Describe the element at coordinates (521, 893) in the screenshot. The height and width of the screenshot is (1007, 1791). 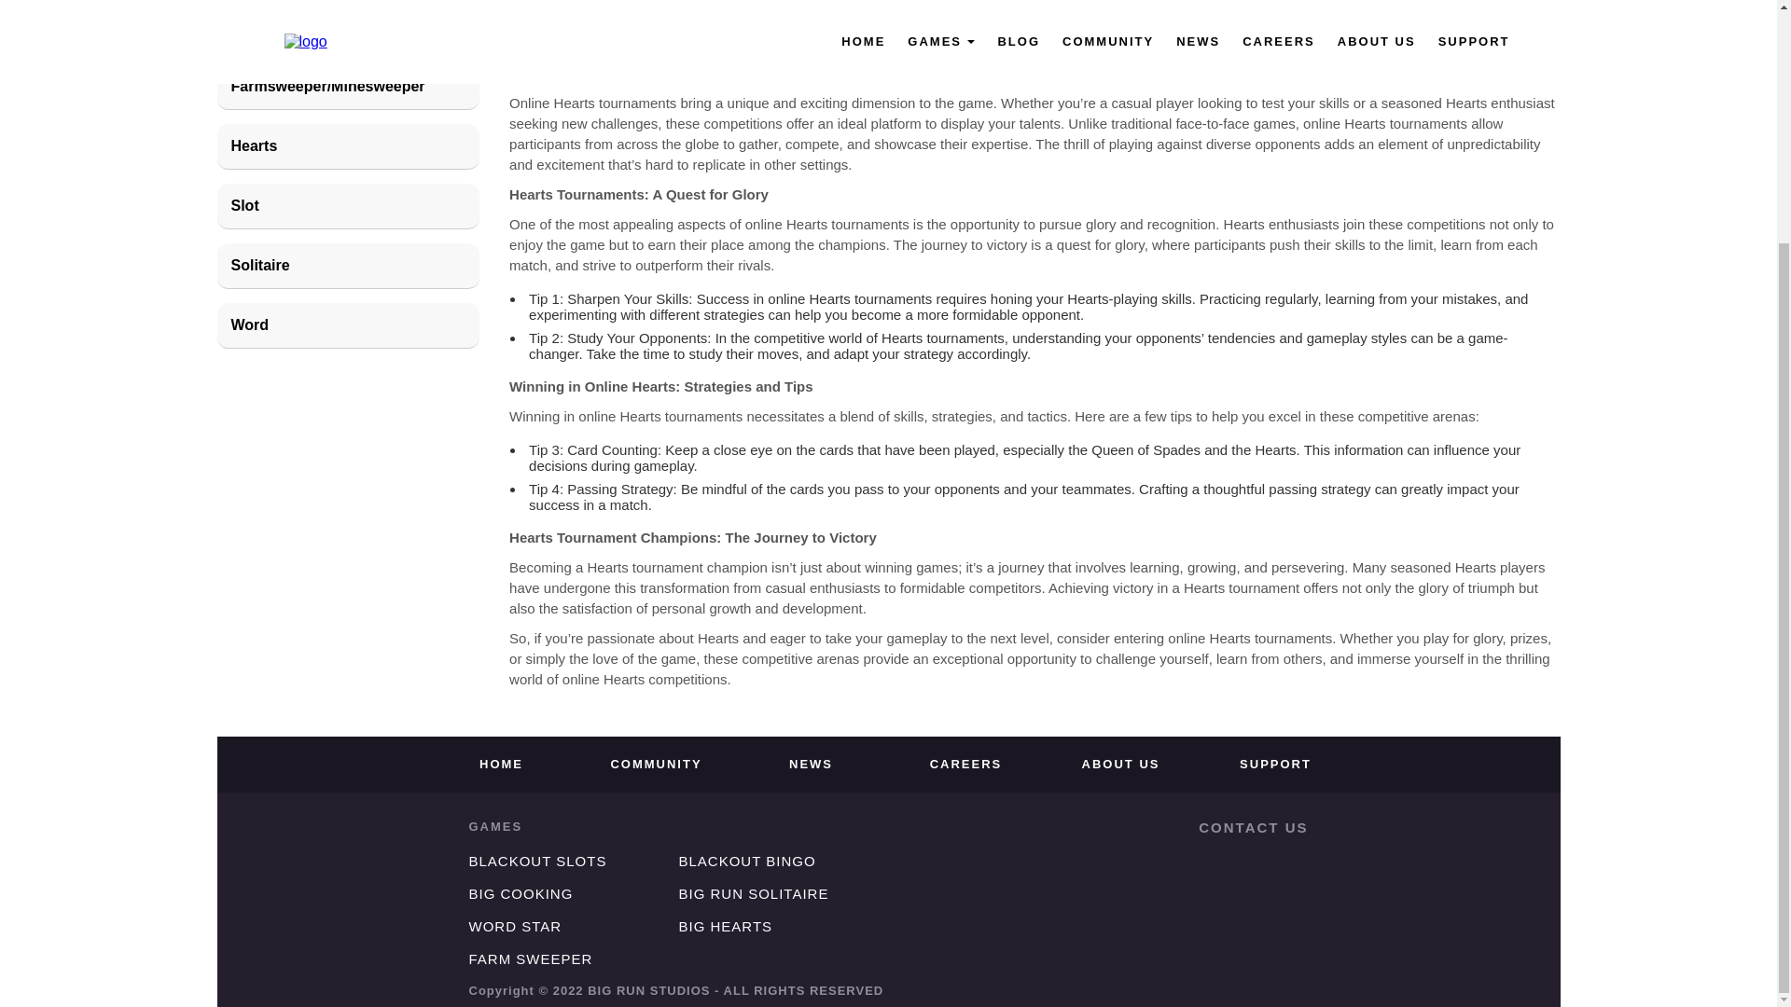
I see `BIG COOKING` at that location.